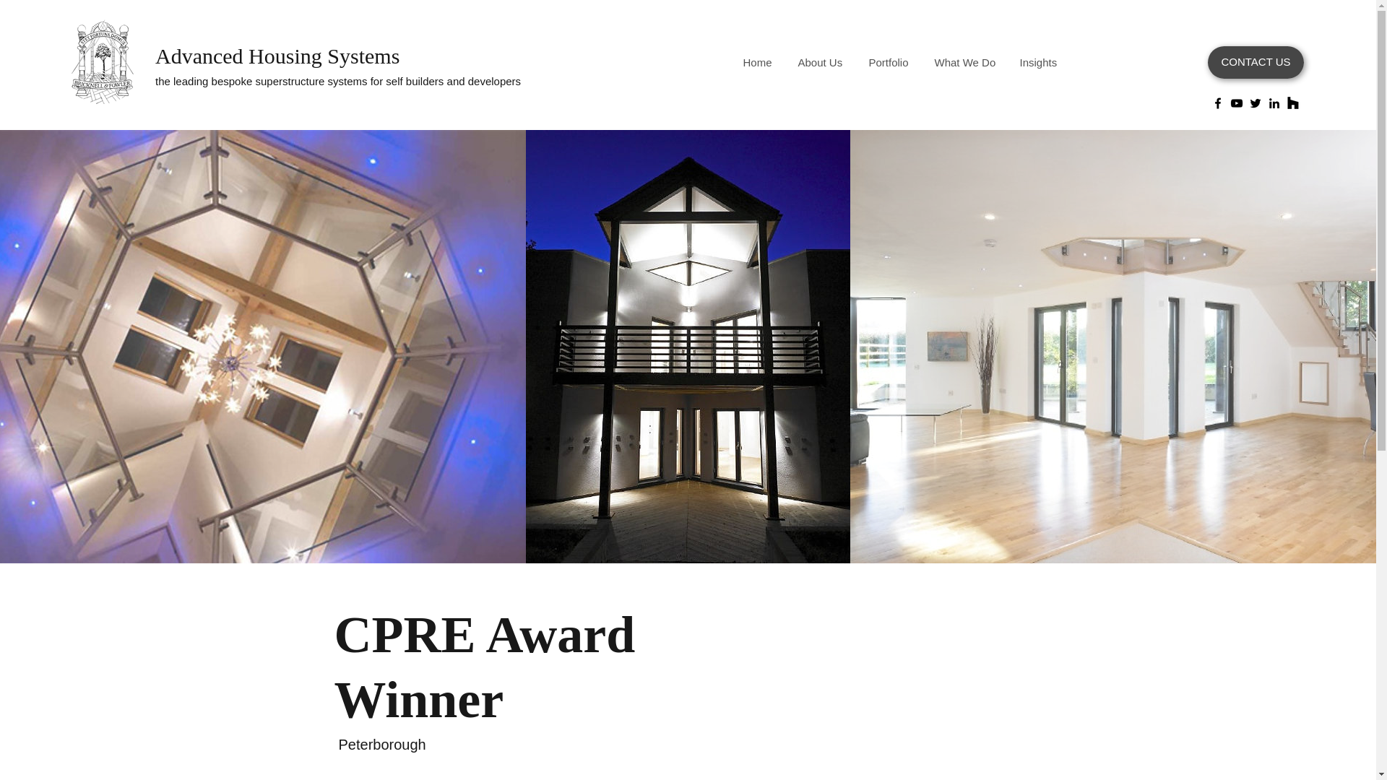 This screenshot has width=1387, height=780. What do you see at coordinates (964, 56) in the screenshot?
I see `What We Do` at bounding box center [964, 56].